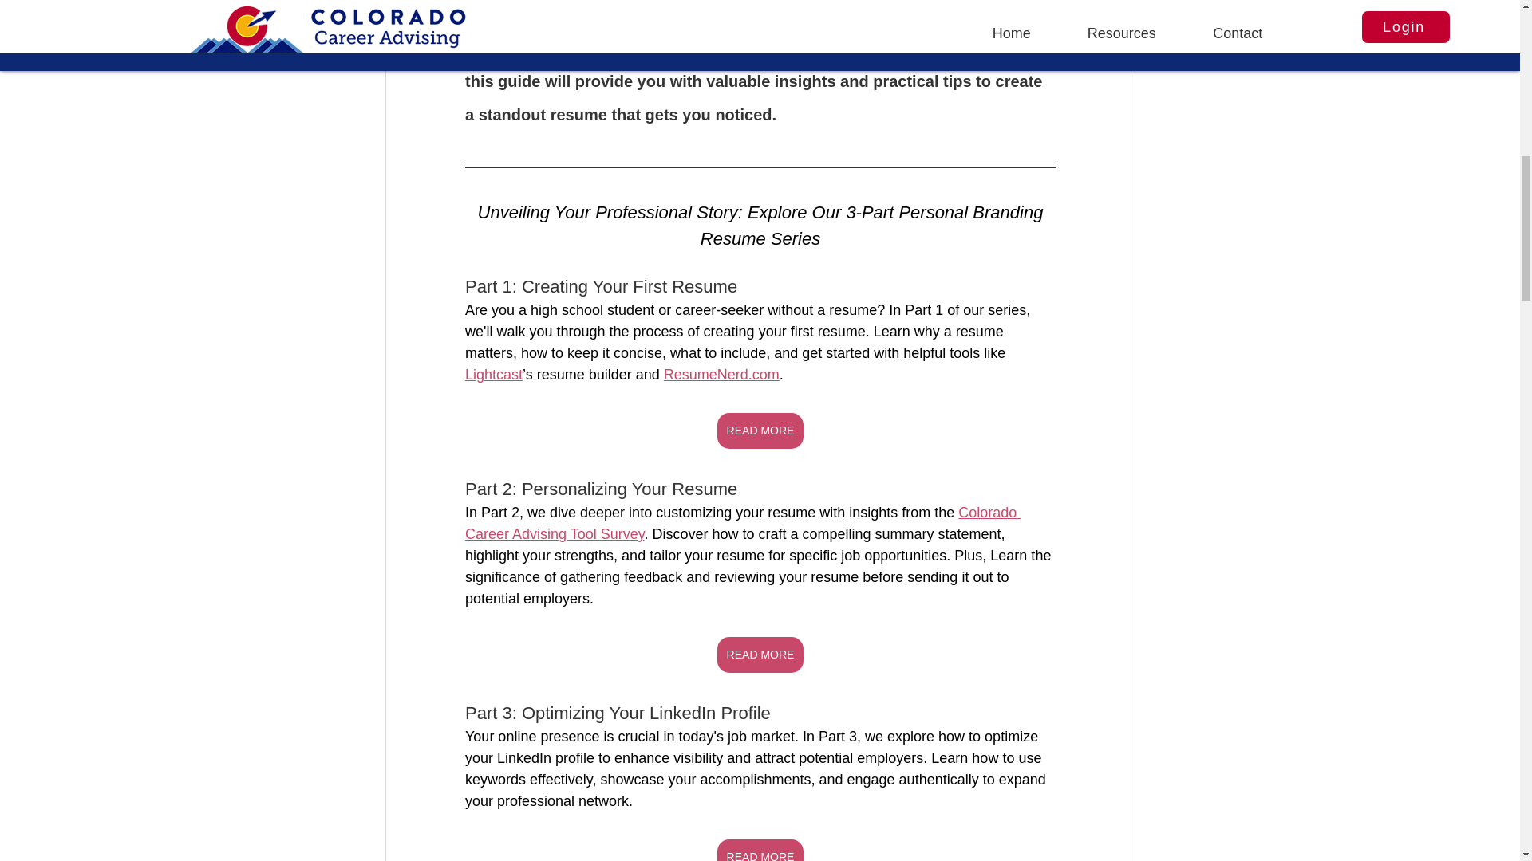  Describe the element at coordinates (742, 523) in the screenshot. I see `Colorado Career Advising Tool Survey` at that location.